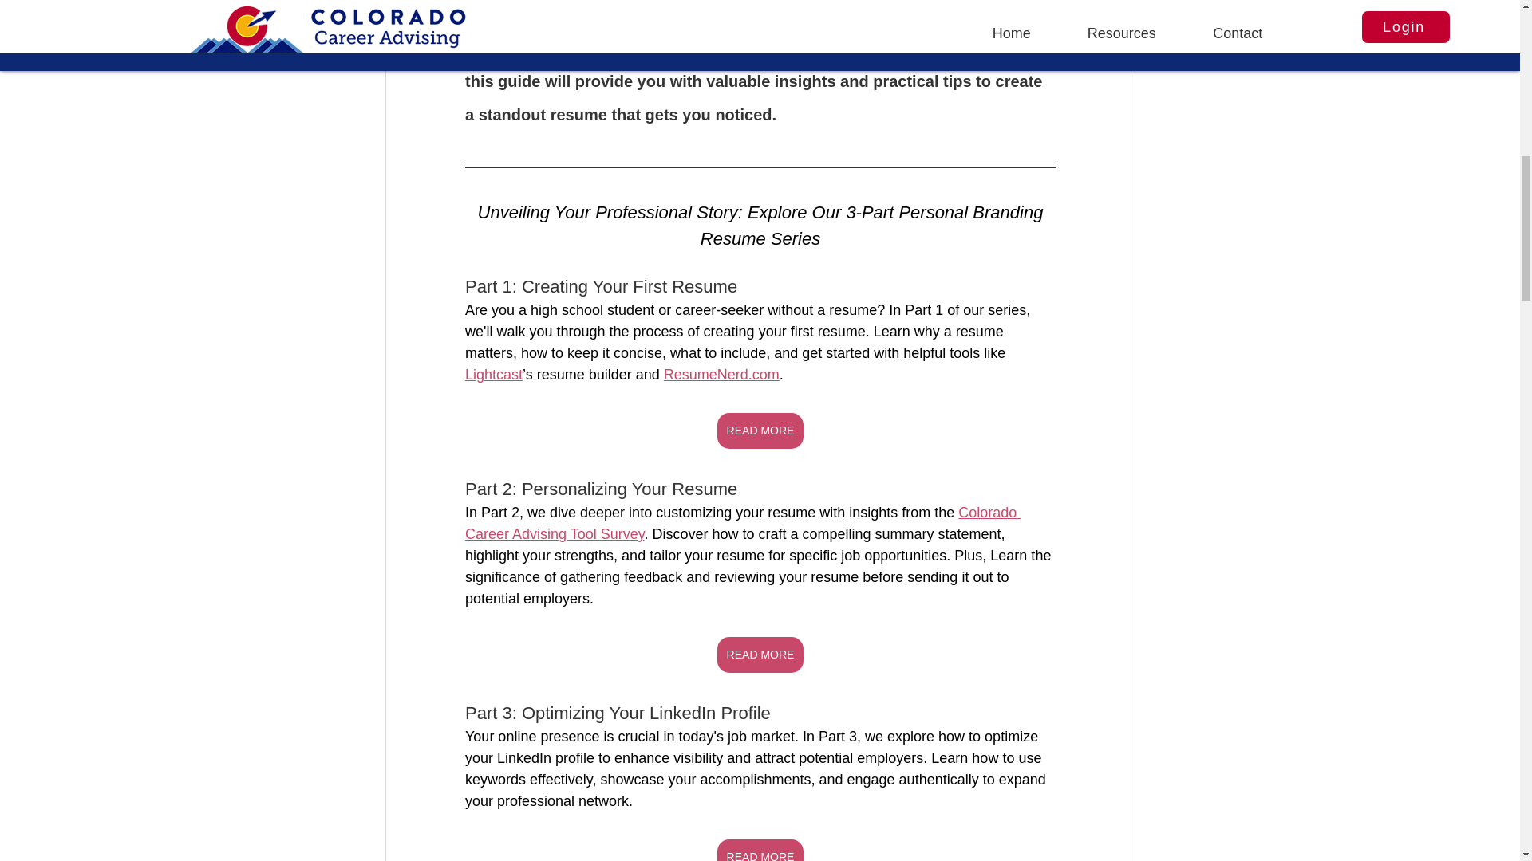  Describe the element at coordinates (742, 523) in the screenshot. I see `Colorado Career Advising Tool Survey` at that location.